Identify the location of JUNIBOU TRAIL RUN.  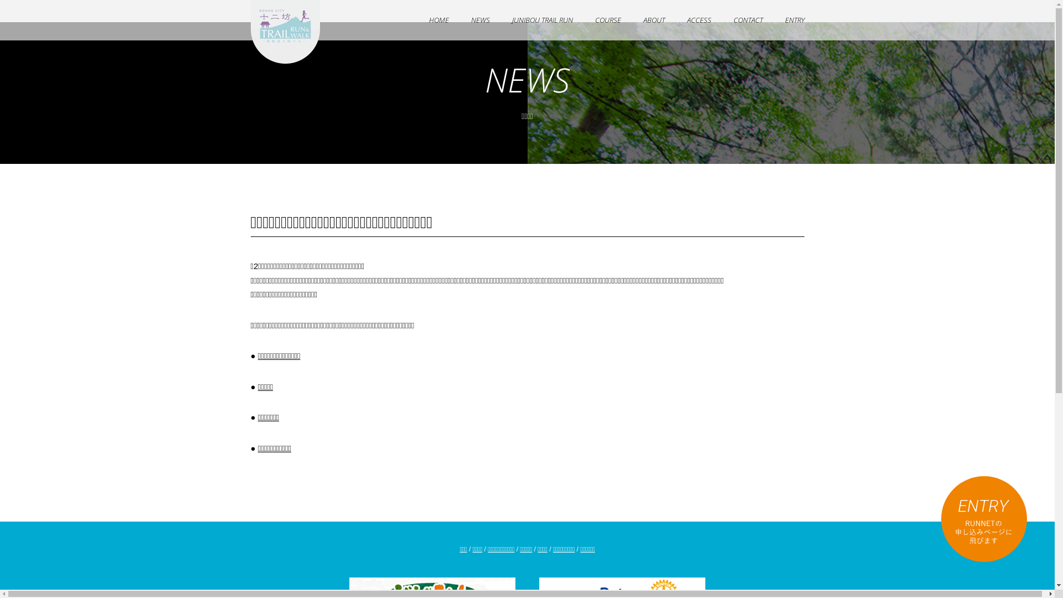
(542, 20).